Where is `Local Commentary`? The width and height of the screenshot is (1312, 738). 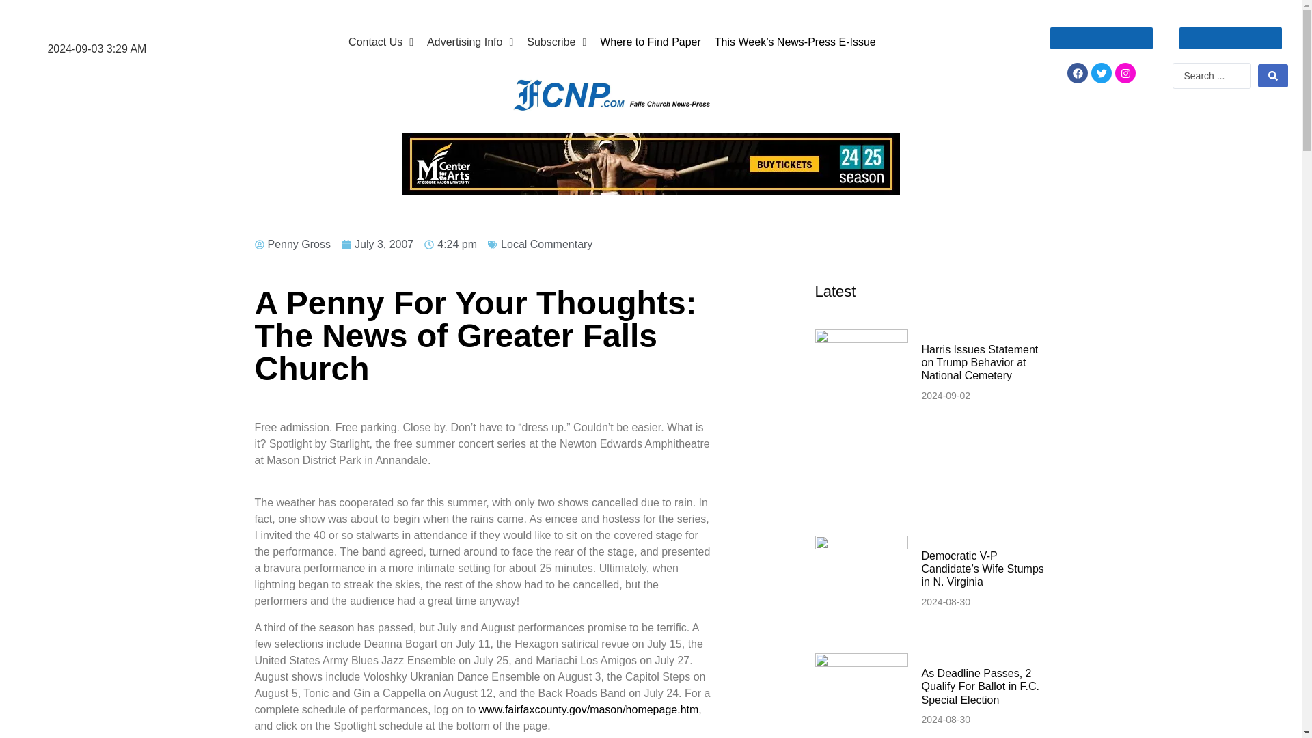
Local Commentary is located at coordinates (547, 244).